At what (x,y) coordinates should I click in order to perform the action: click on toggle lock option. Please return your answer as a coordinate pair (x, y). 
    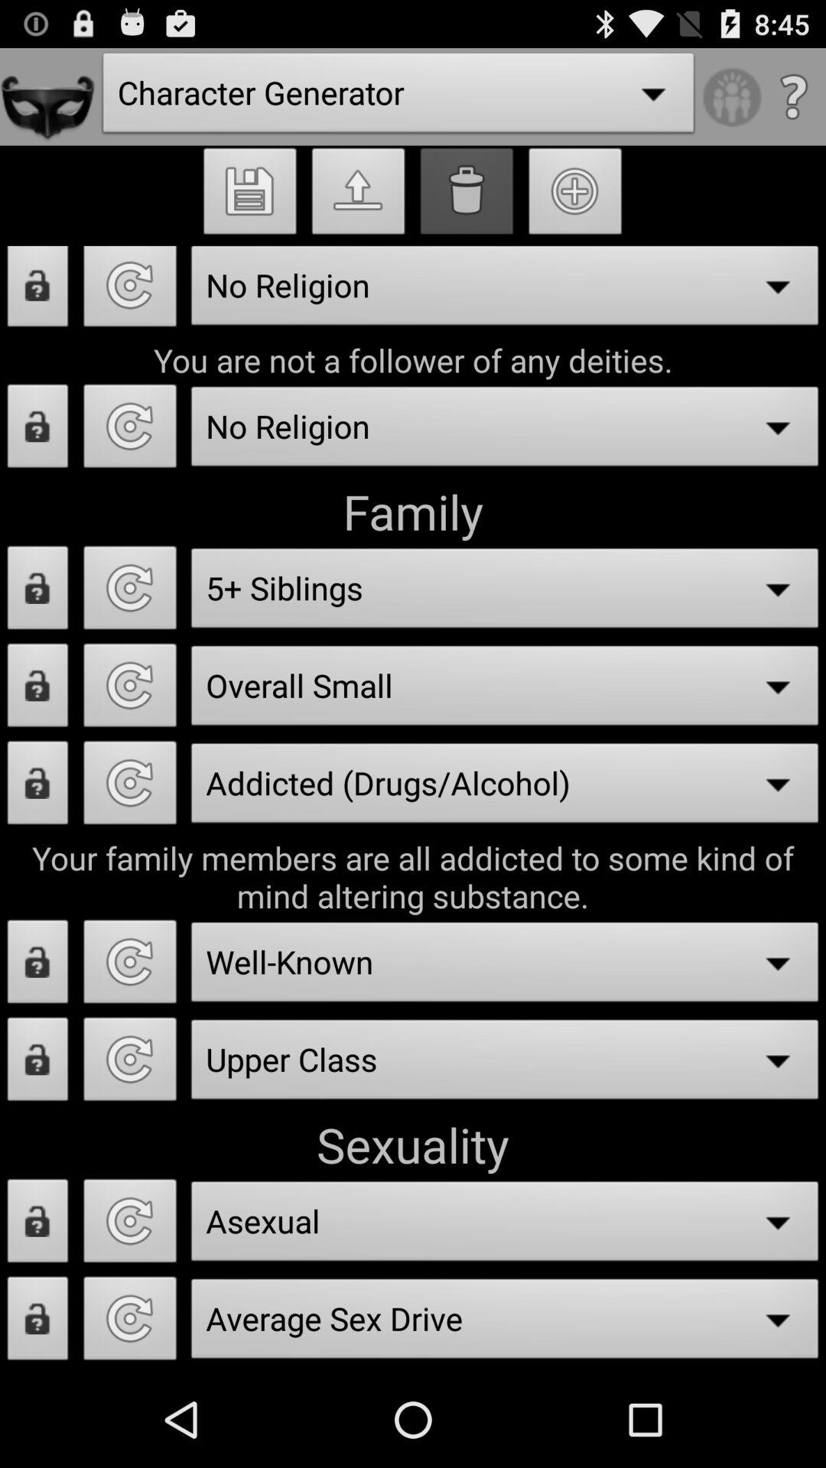
    Looking at the image, I should click on (38, 690).